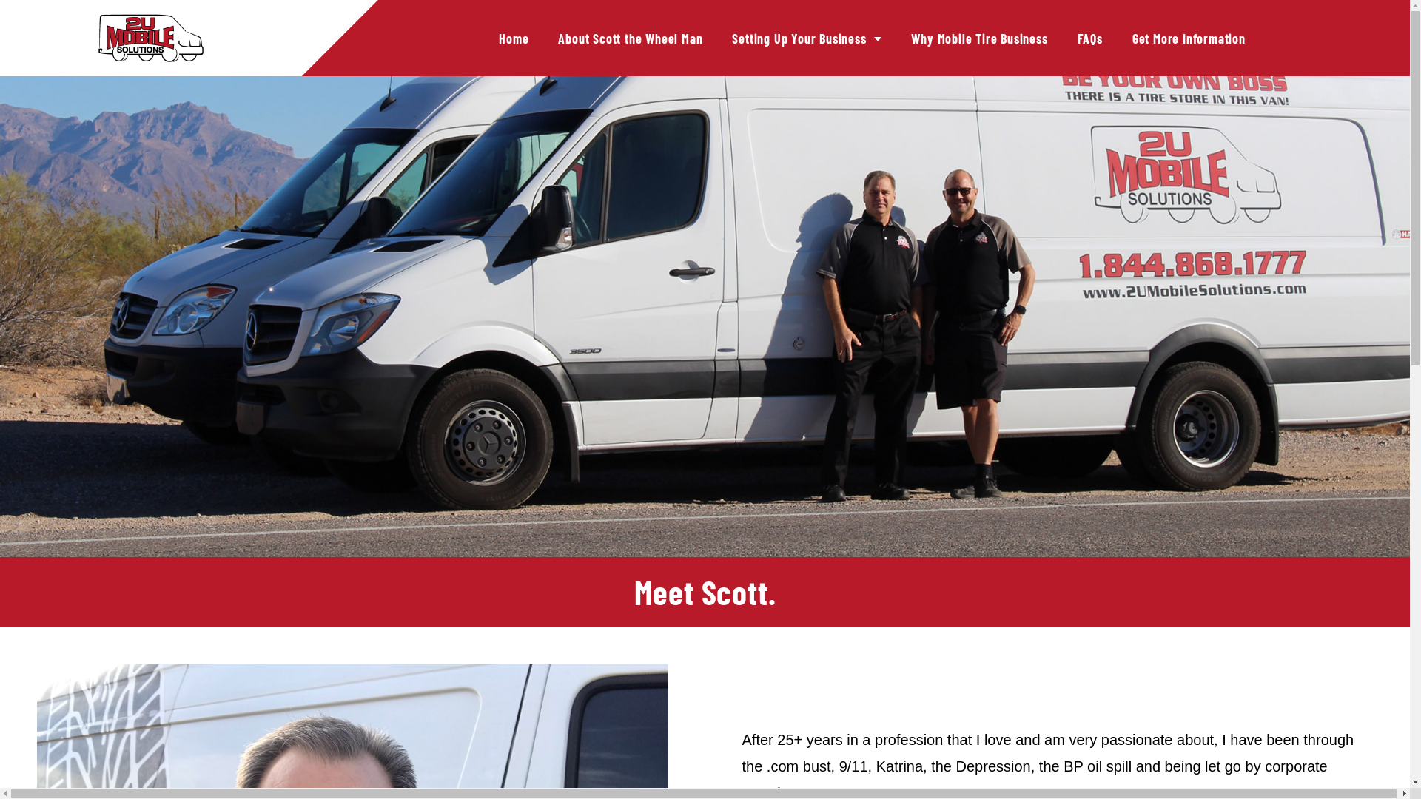  I want to click on Setting Up Your Business, so click(807, 38).